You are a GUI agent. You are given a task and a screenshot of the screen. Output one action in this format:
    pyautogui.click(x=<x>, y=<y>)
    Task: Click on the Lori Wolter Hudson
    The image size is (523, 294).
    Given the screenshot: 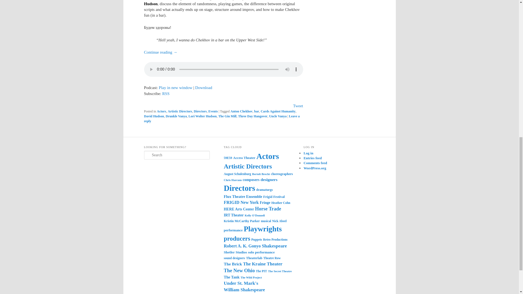 What is the action you would take?
    pyautogui.click(x=203, y=116)
    